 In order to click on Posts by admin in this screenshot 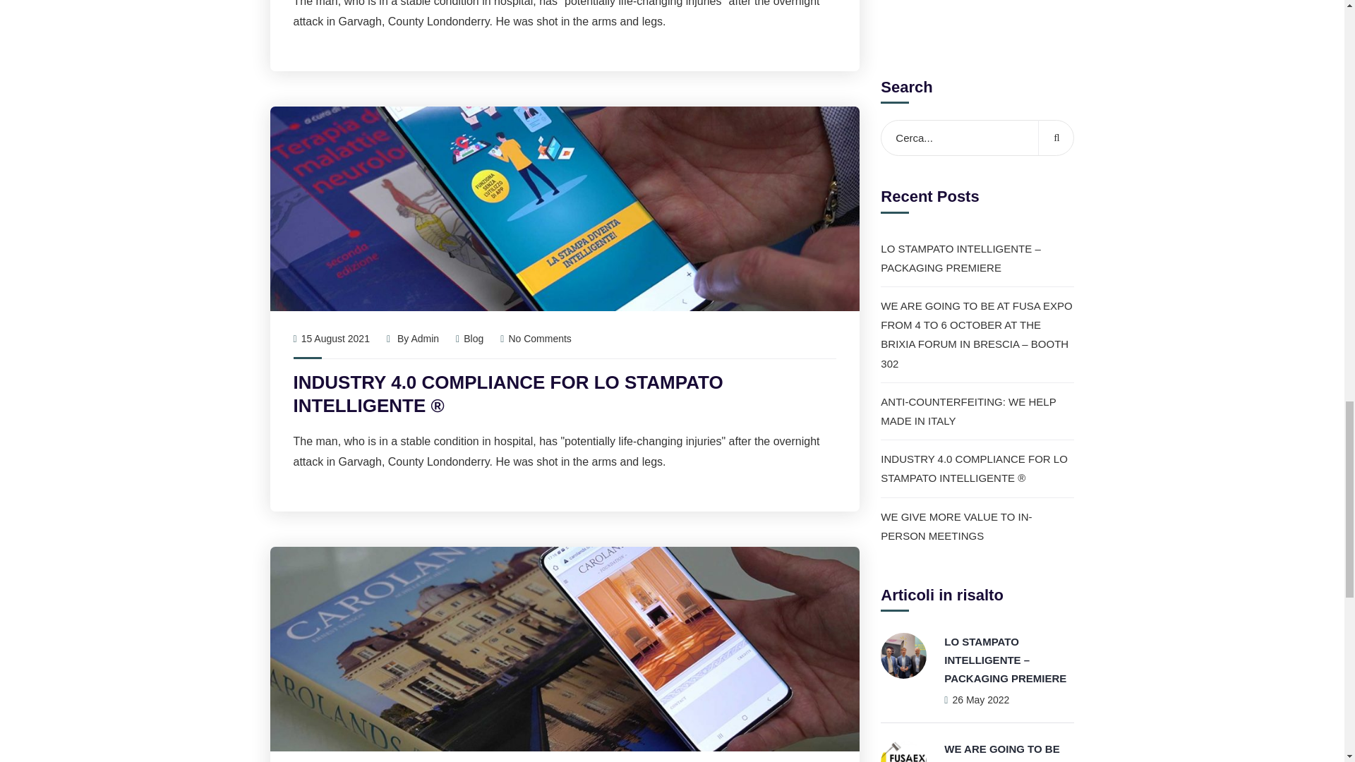, I will do `click(425, 339)`.